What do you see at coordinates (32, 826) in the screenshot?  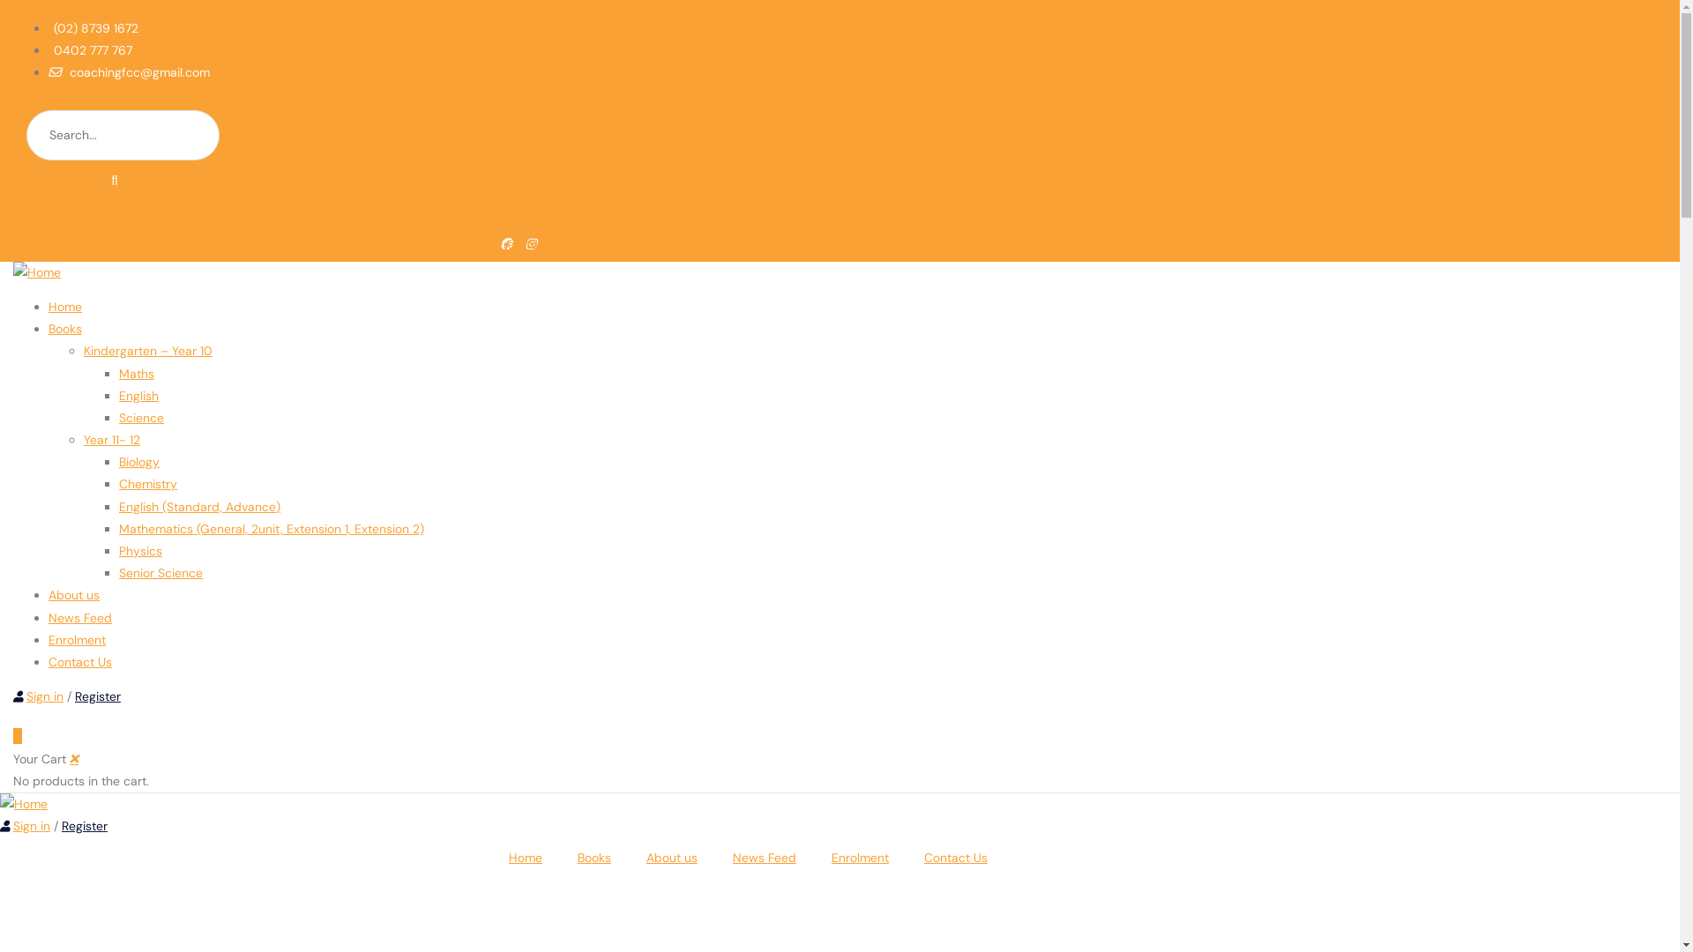 I see `Sign in` at bounding box center [32, 826].